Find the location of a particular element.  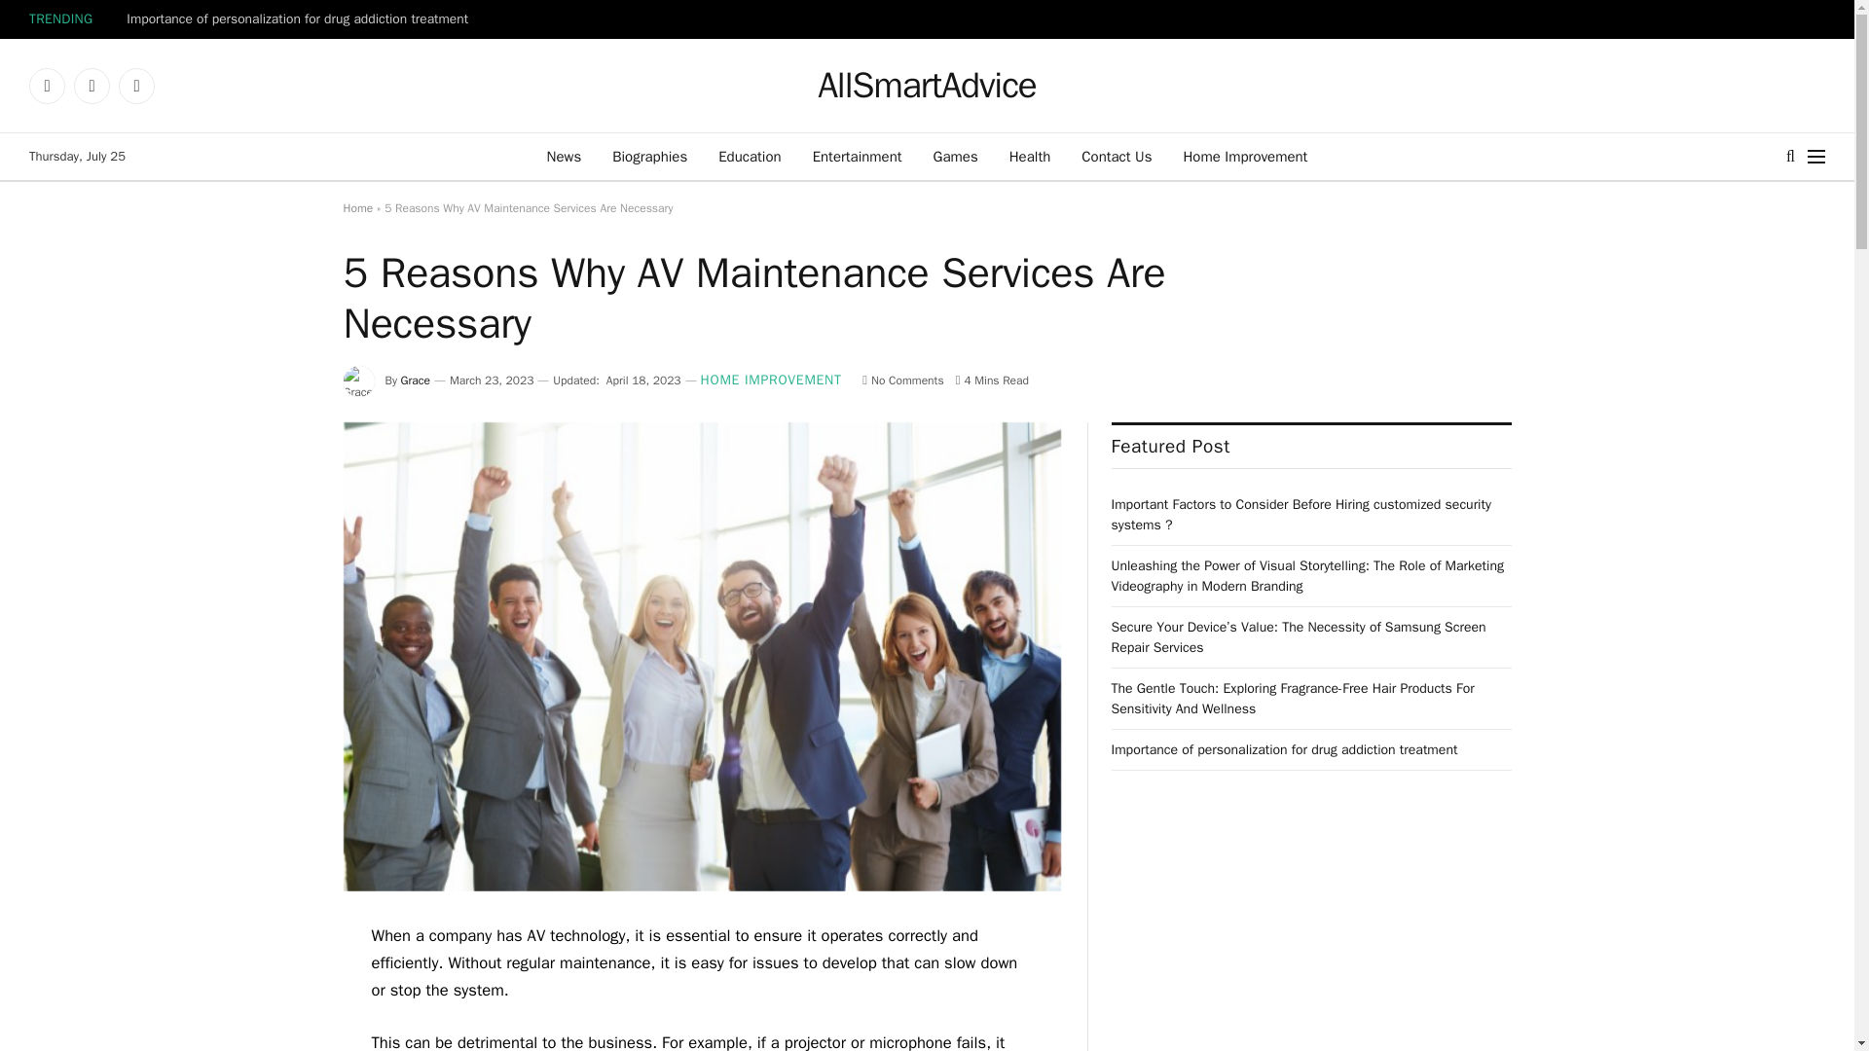

HOME IMPROVEMENT is located at coordinates (771, 381).